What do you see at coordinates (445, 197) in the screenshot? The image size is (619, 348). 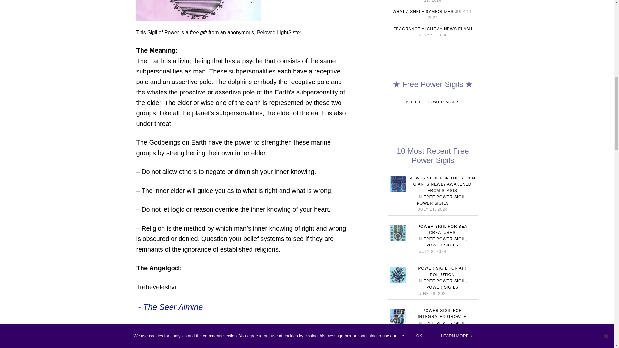 I see `FREE POWER SIGIL` at bounding box center [445, 197].